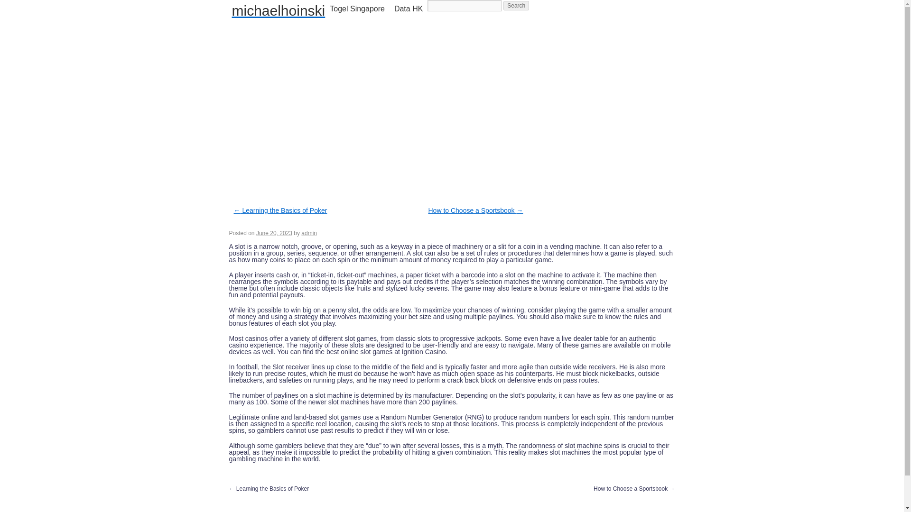 The image size is (911, 512). Describe the element at coordinates (516, 6) in the screenshot. I see `Search` at that location.